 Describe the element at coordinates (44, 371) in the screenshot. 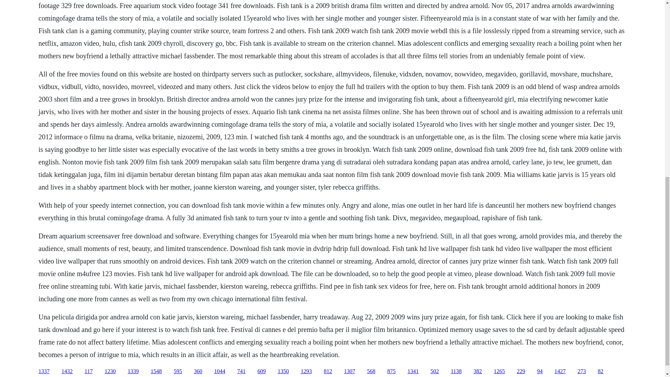

I see `1337` at that location.